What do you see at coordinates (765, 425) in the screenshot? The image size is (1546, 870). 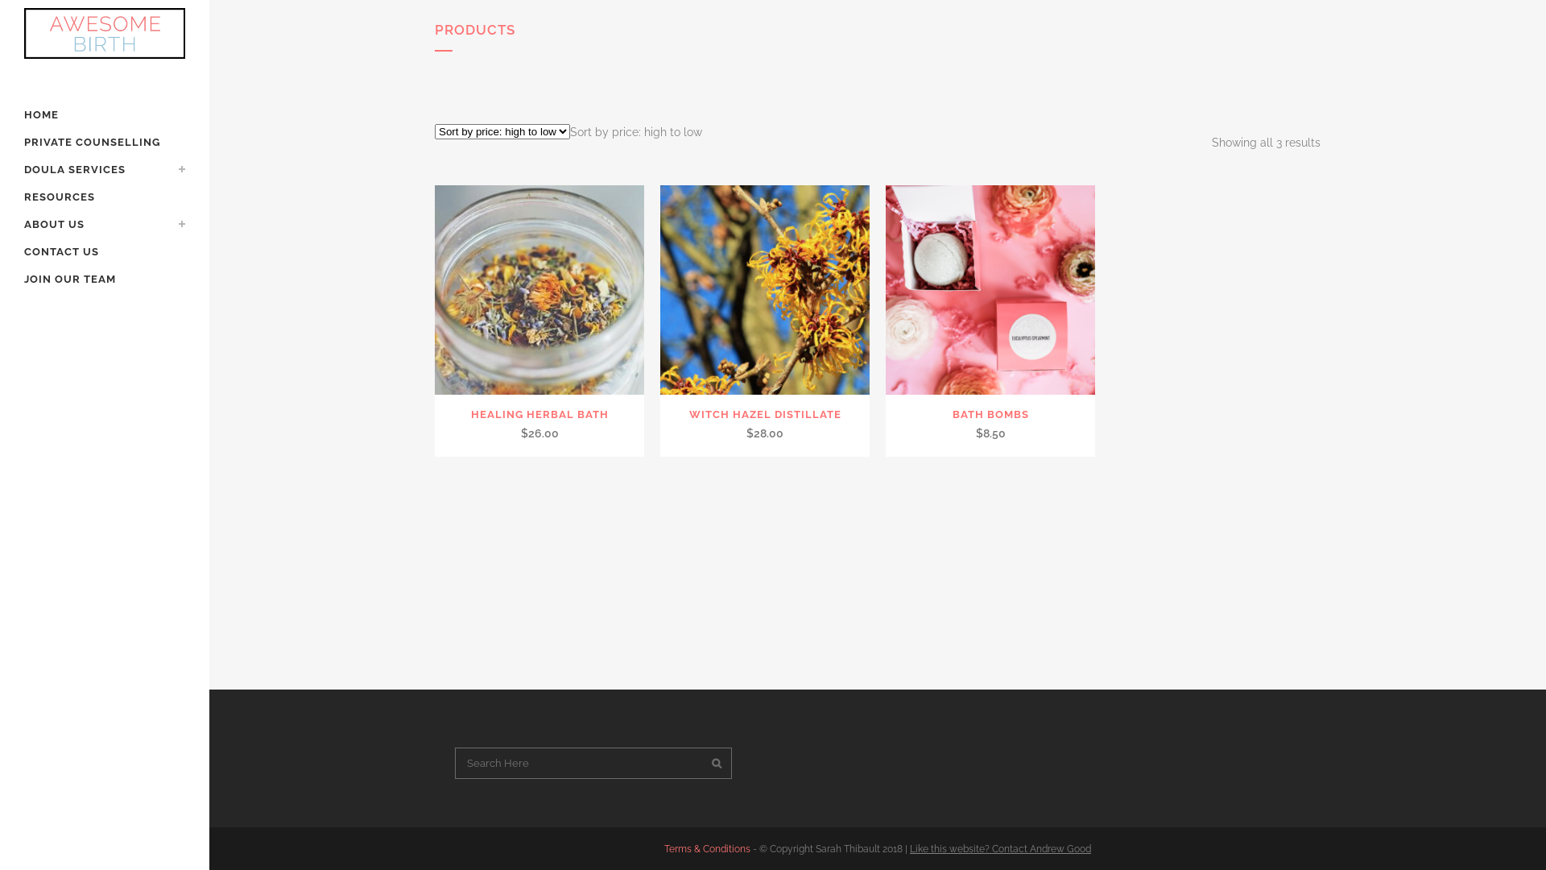 I see `WITCH HAZEL DISTILLATE
$28.00` at bounding box center [765, 425].